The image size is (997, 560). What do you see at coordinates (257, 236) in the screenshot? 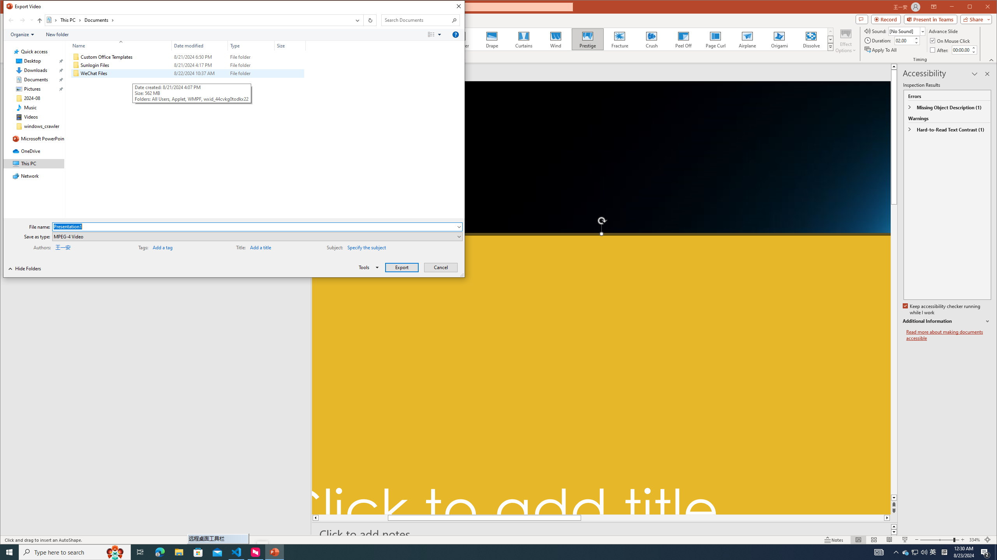
I see `Save as type:` at bounding box center [257, 236].